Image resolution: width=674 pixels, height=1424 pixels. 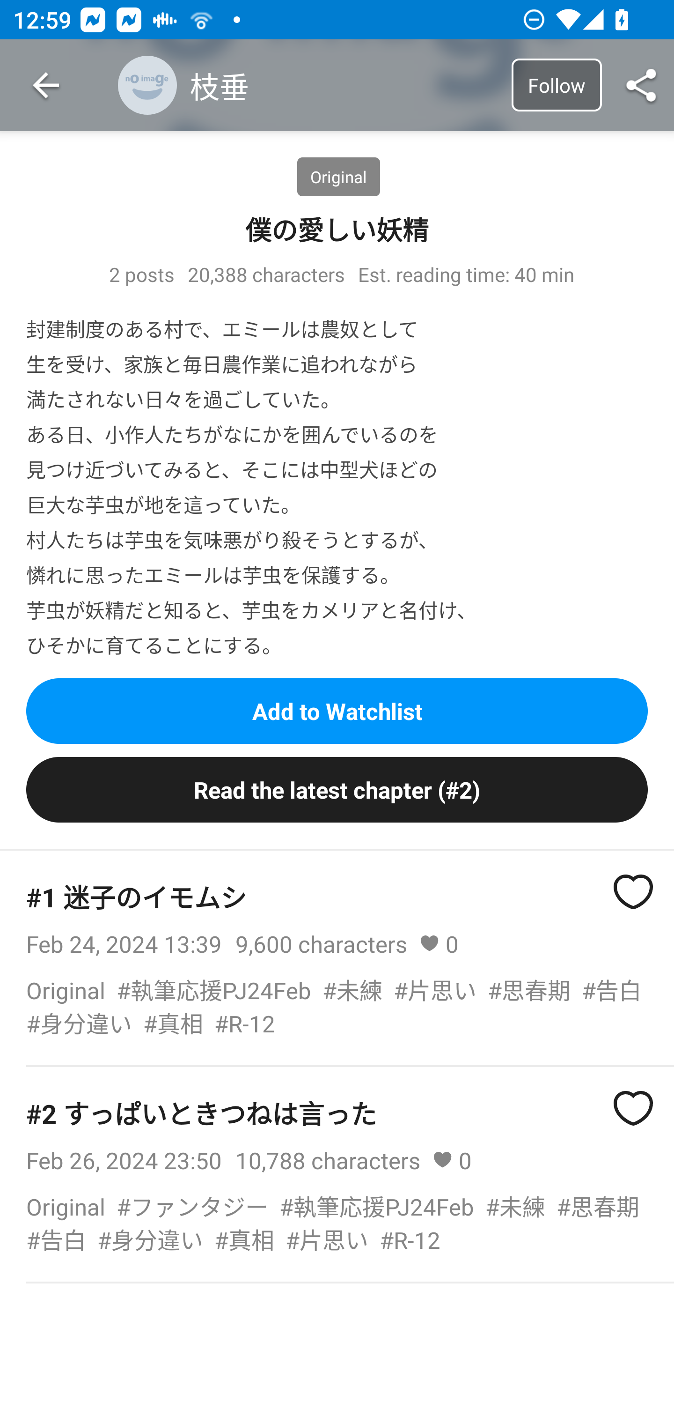 I want to click on Navigate up, so click(x=46, y=85).